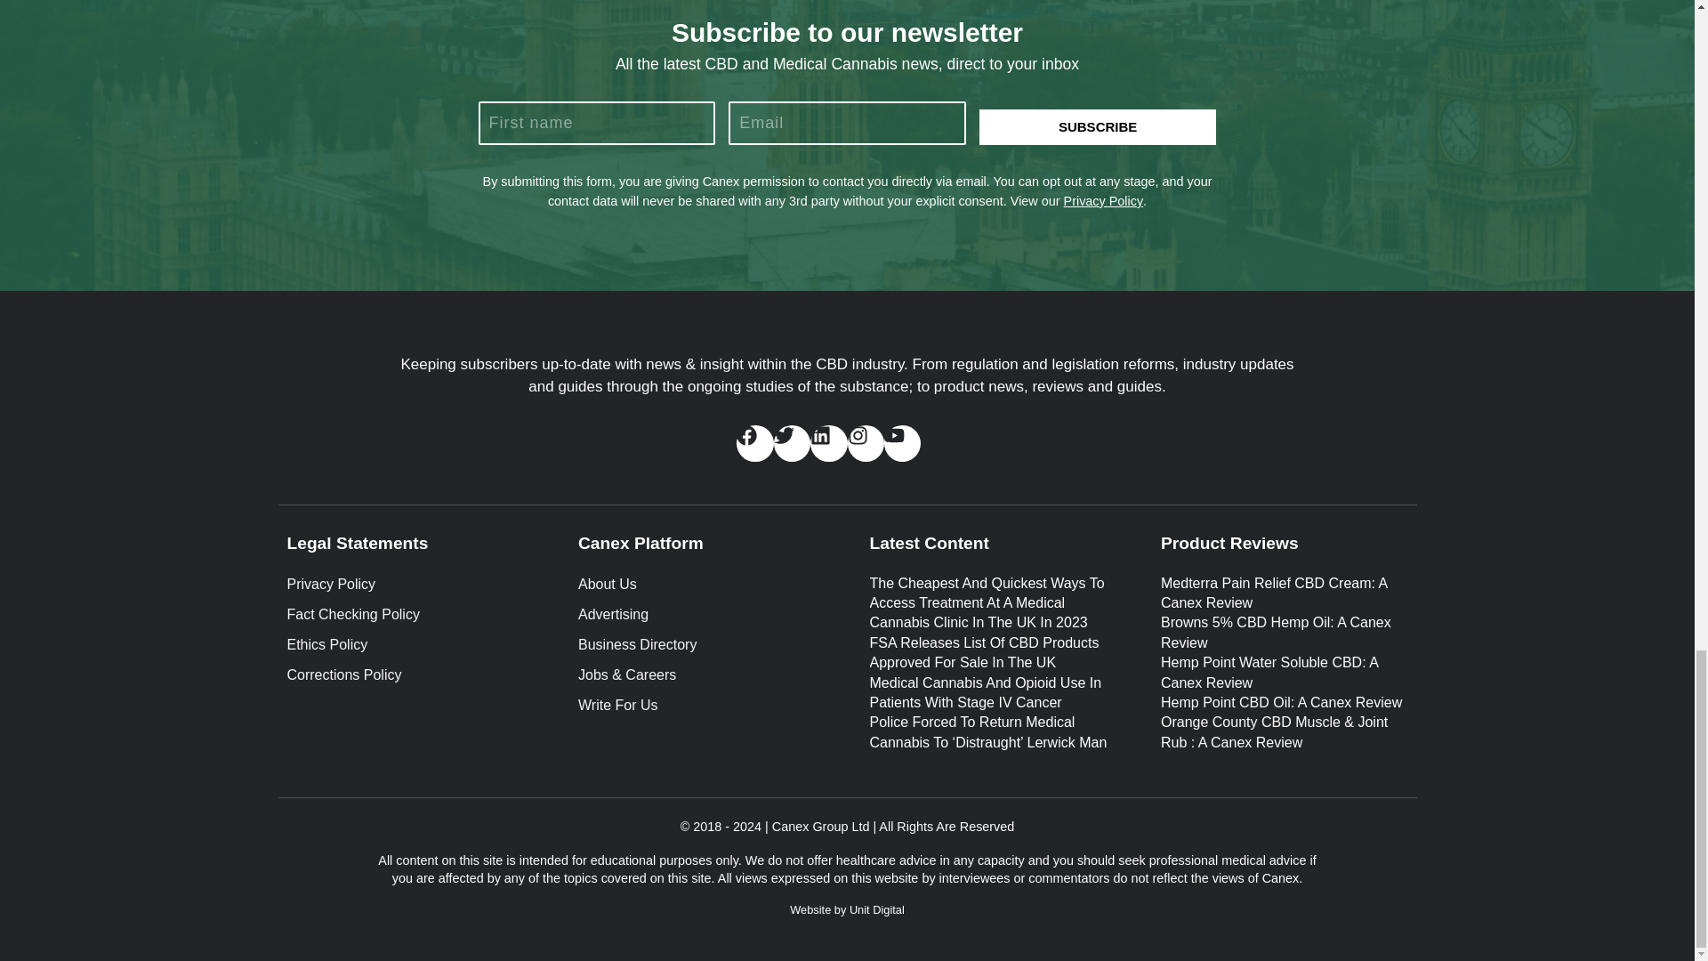 The height and width of the screenshot is (961, 1708). Describe the element at coordinates (409, 644) in the screenshot. I see `Ethics Policy` at that location.